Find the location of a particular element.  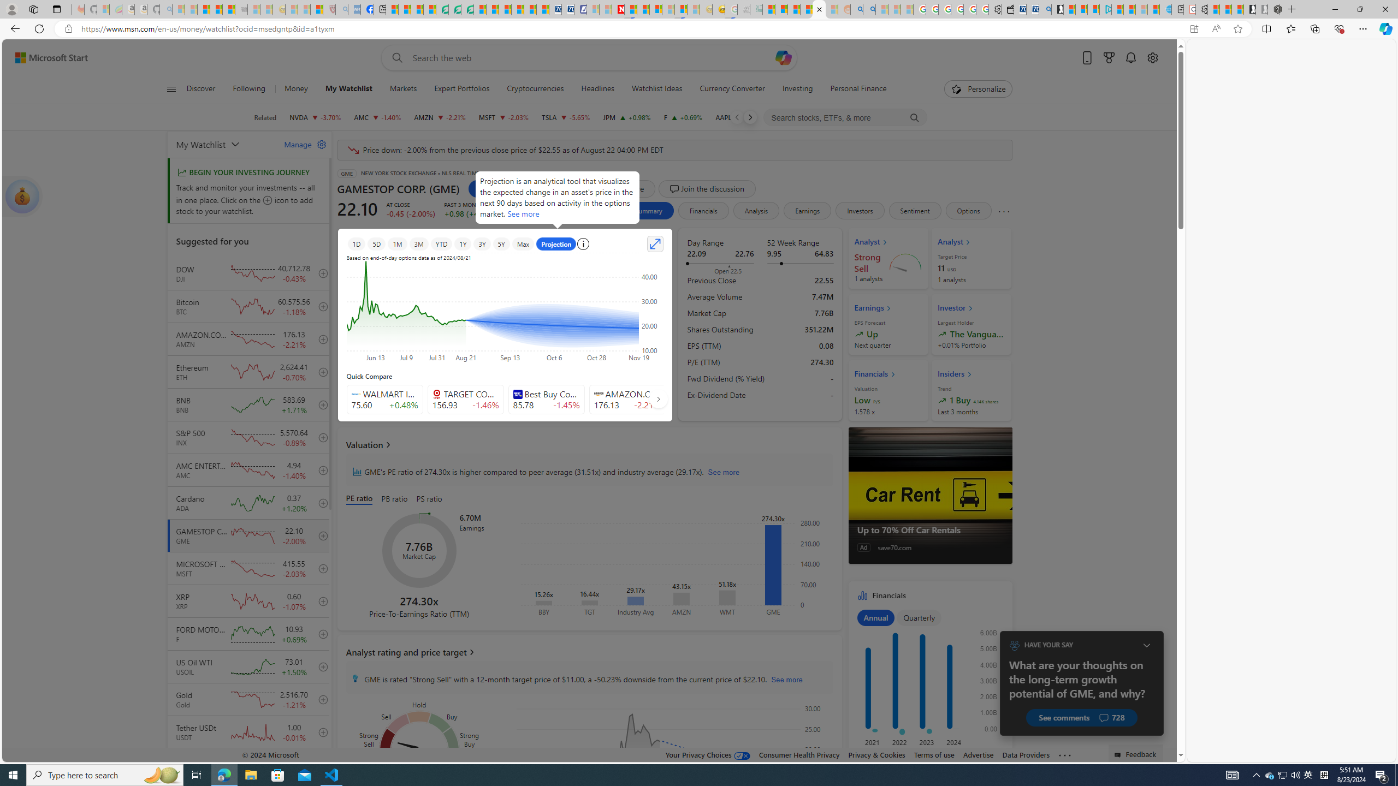

Personalize is located at coordinates (979, 89).